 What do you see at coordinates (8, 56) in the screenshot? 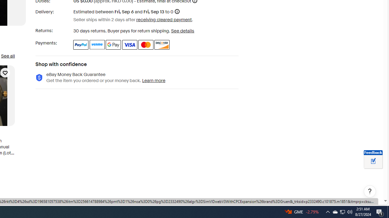
I see `See all` at bounding box center [8, 56].